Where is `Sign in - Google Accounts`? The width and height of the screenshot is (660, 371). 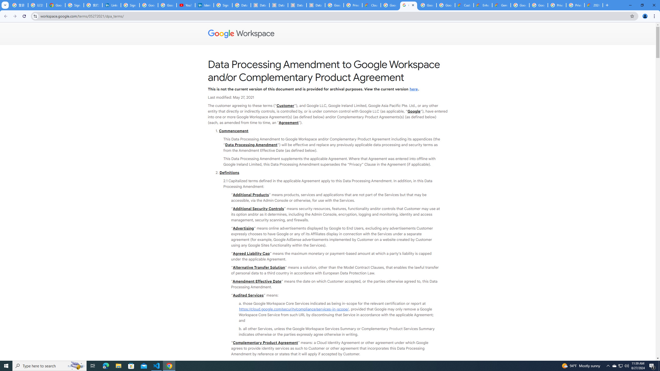 Sign in - Google Accounts is located at coordinates (74, 5).